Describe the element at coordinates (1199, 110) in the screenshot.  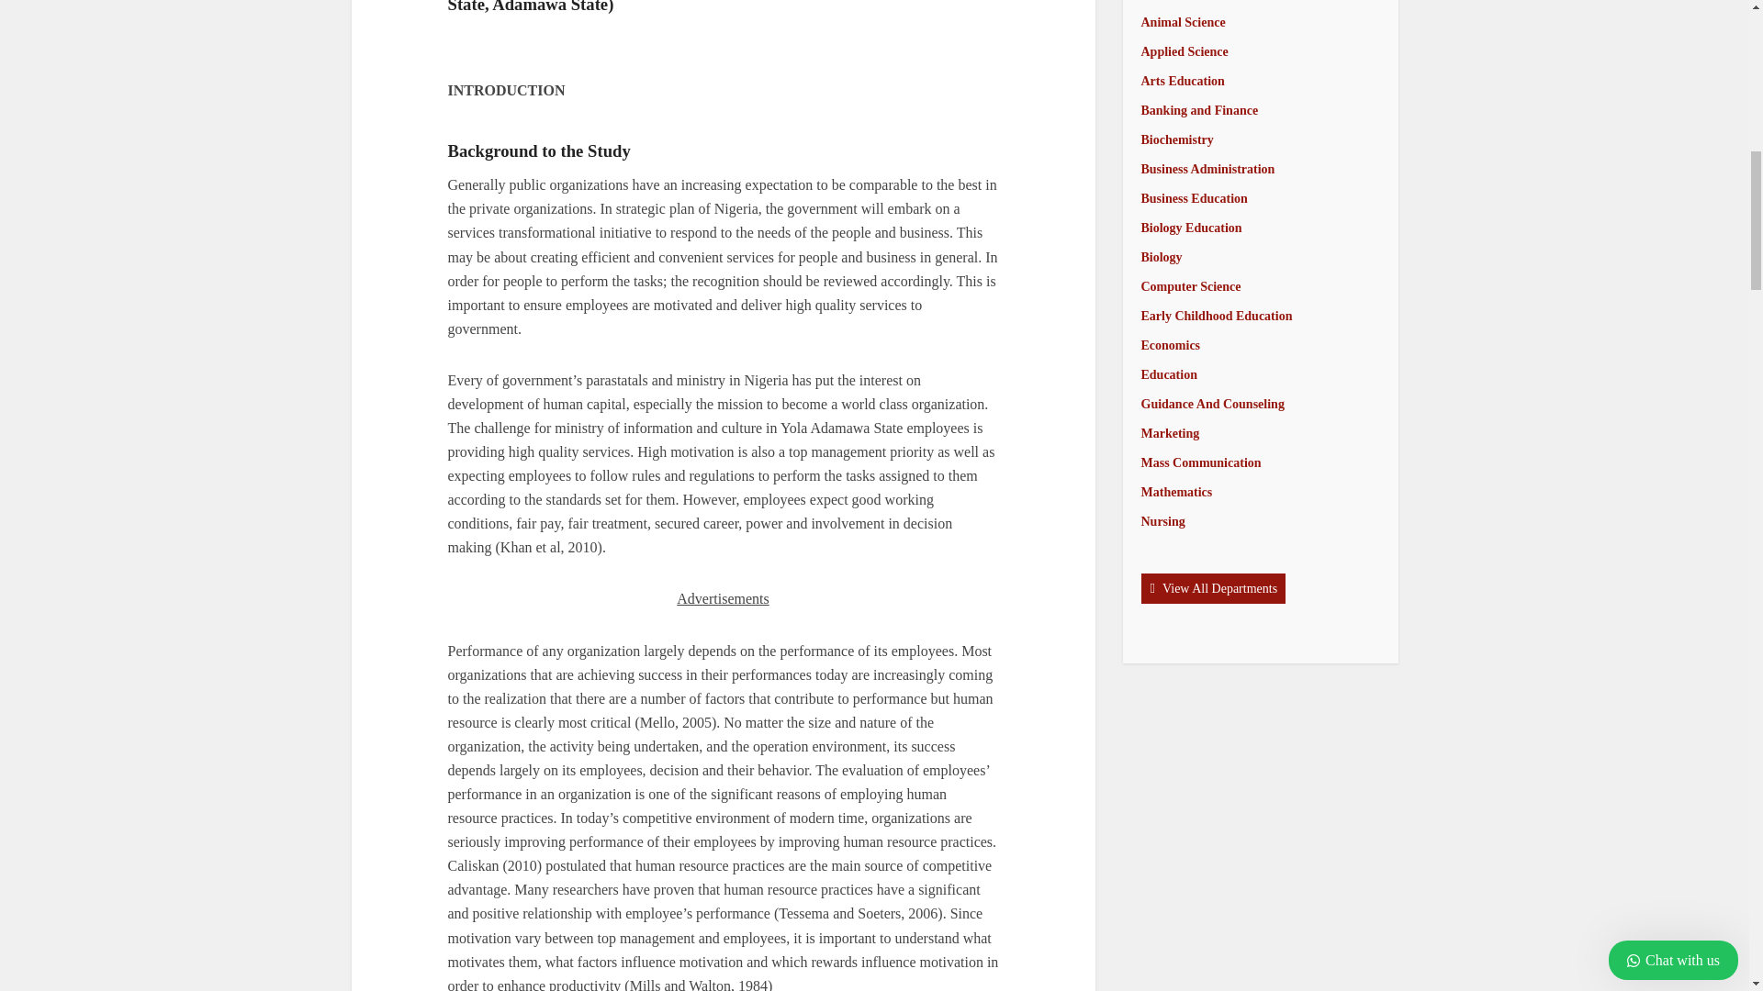
I see `Banking and Finance` at that location.